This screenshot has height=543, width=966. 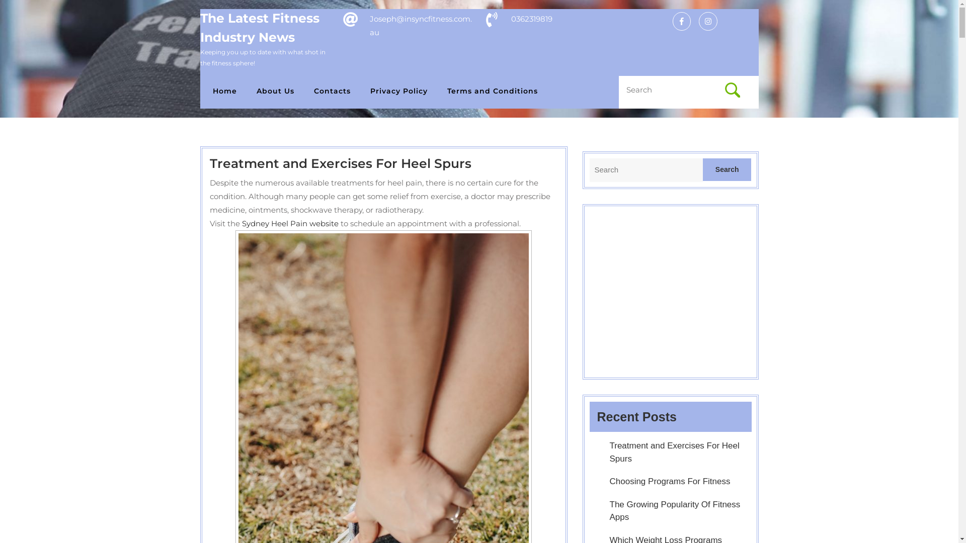 What do you see at coordinates (403, 92) in the screenshot?
I see `Privacy Policy` at bounding box center [403, 92].